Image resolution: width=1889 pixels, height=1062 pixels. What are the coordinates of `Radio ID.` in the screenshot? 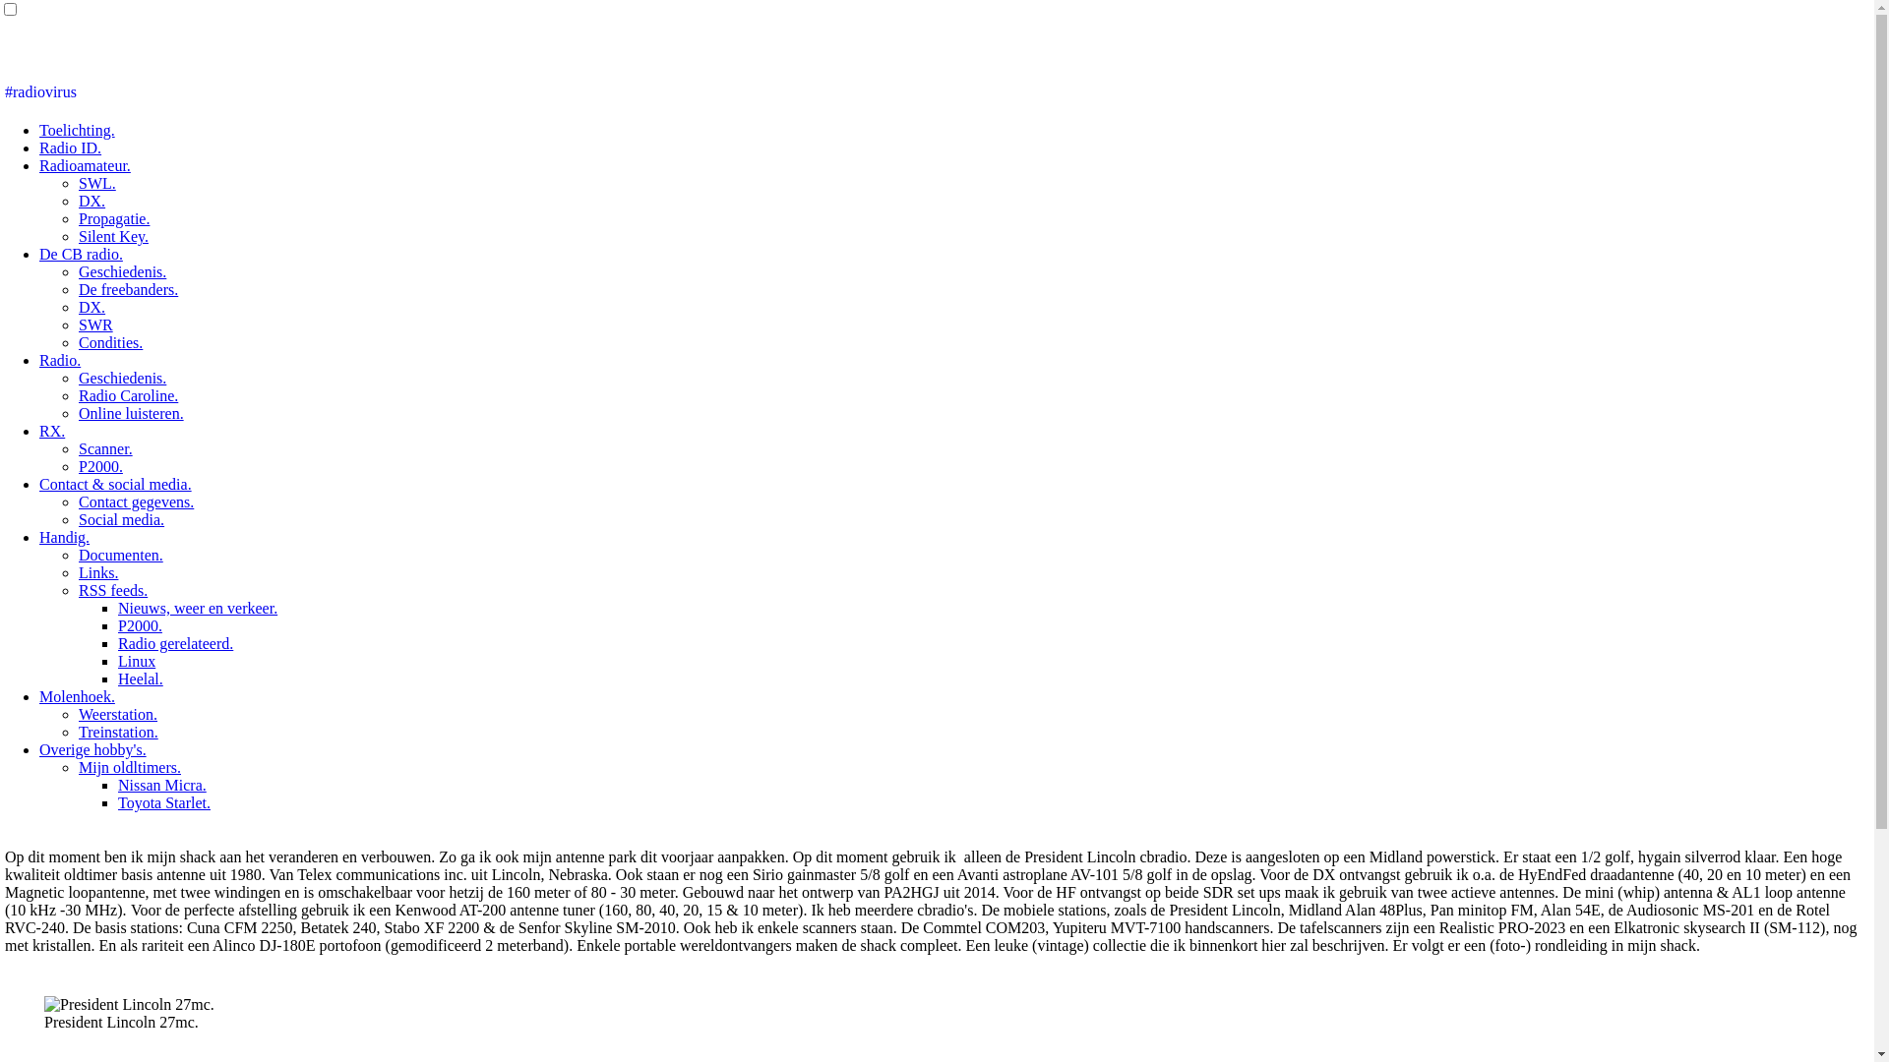 It's located at (71, 147).